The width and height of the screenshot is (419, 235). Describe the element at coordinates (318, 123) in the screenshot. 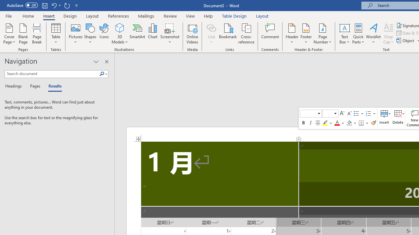

I see `Center` at that location.